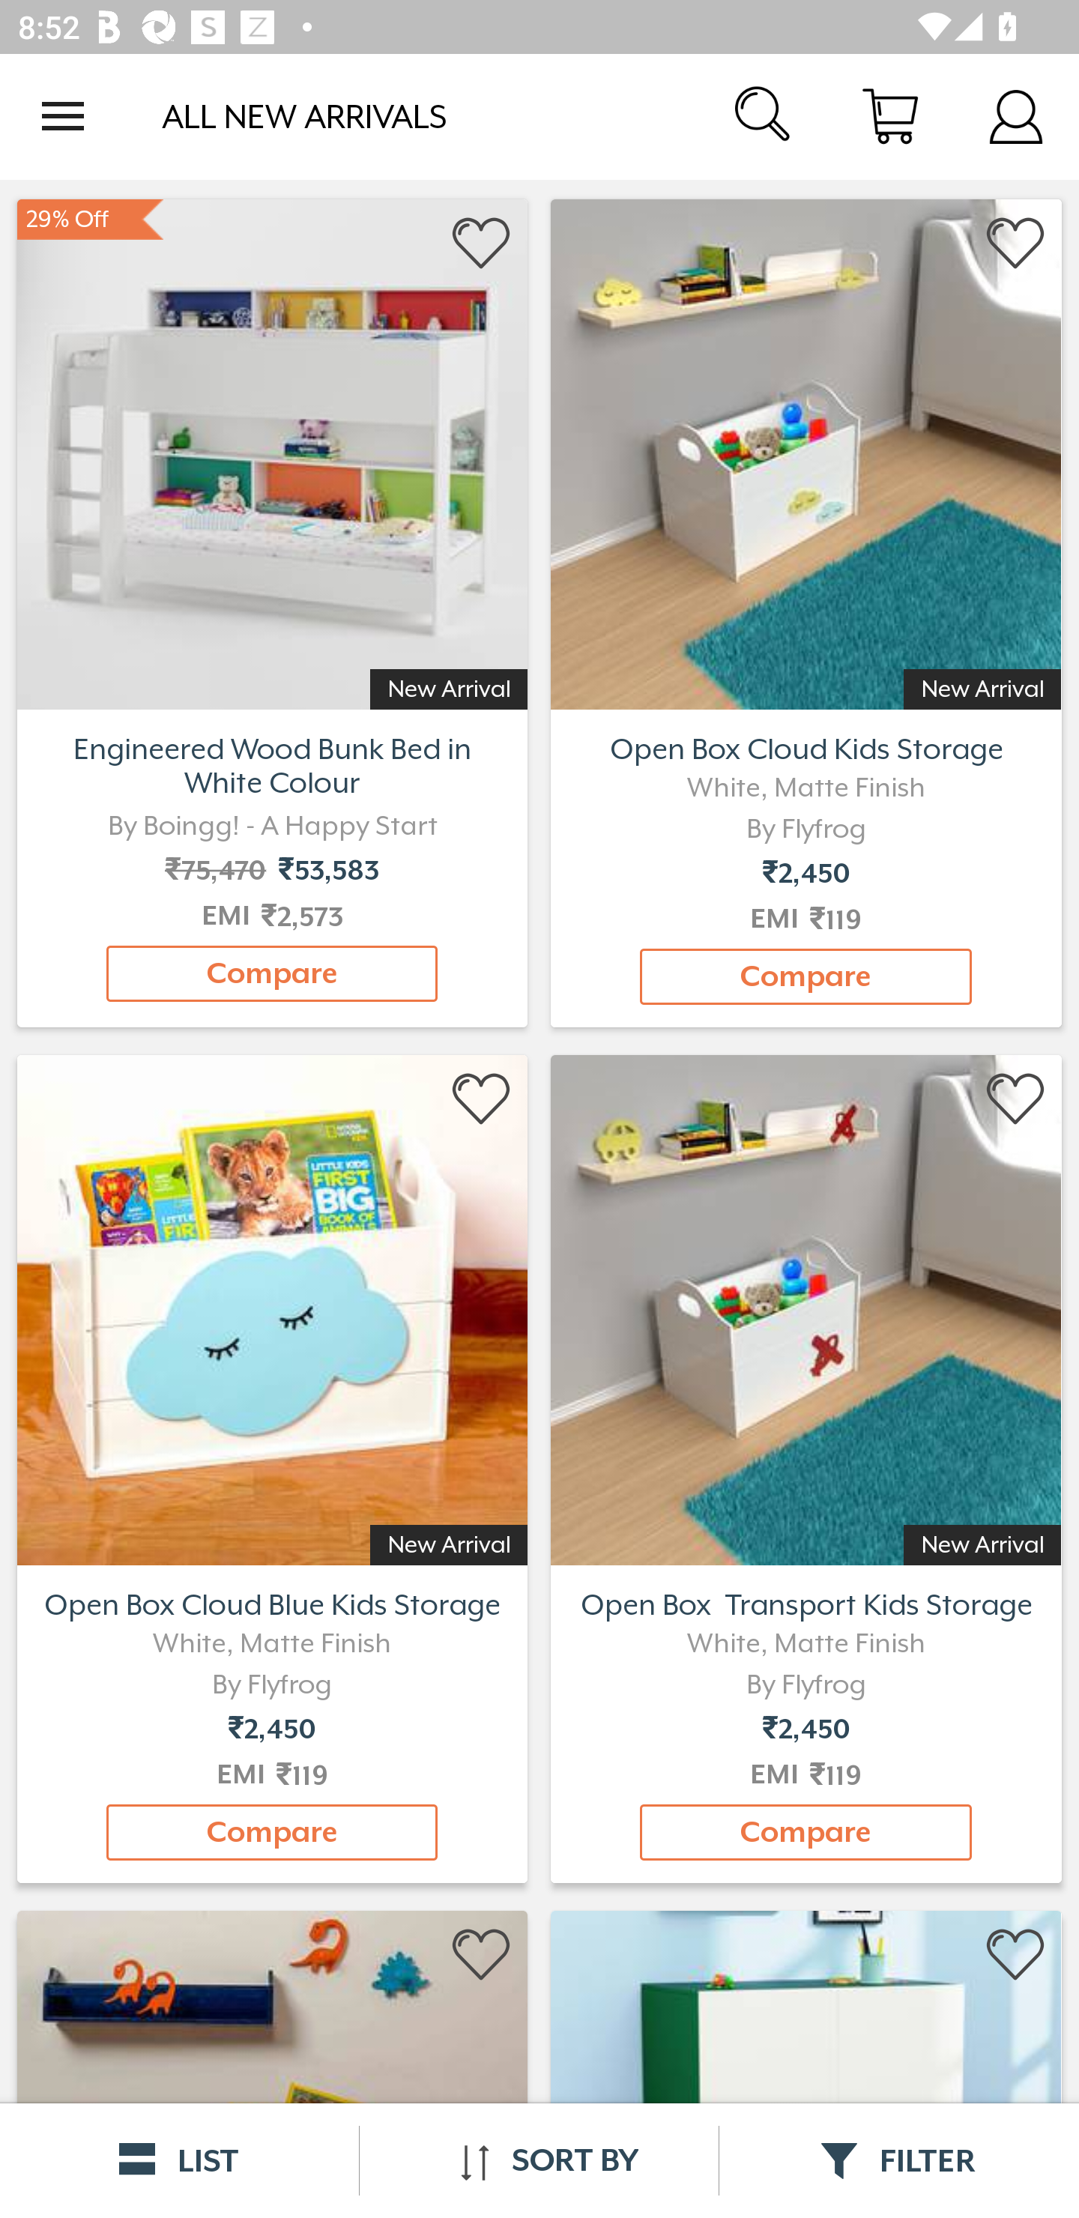 The width and height of the screenshot is (1079, 2218). Describe the element at coordinates (1016, 1954) in the screenshot. I see `` at that location.